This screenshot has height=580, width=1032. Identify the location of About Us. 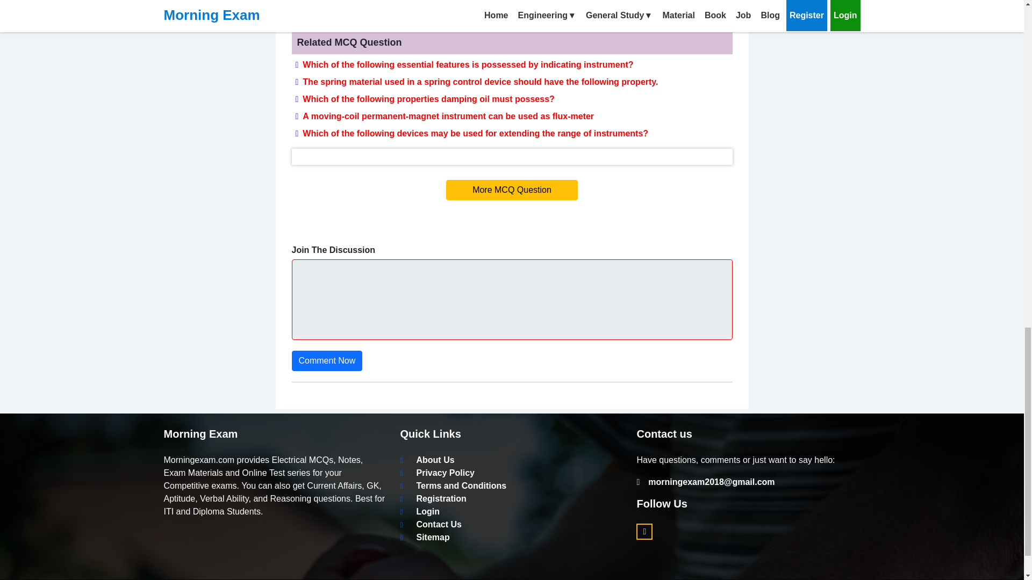
(427, 460).